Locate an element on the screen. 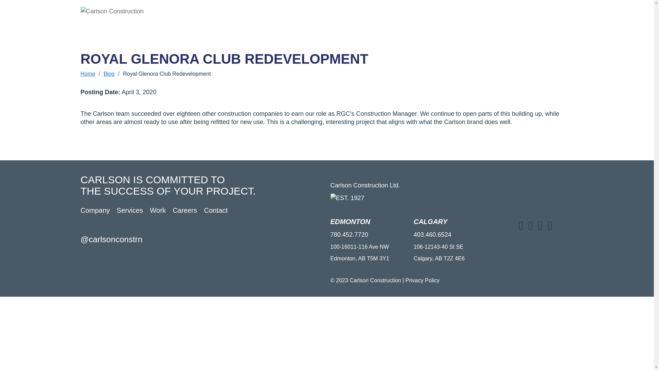 The height and width of the screenshot is (370, 659). Plan Room is located at coordinates (474, 14).